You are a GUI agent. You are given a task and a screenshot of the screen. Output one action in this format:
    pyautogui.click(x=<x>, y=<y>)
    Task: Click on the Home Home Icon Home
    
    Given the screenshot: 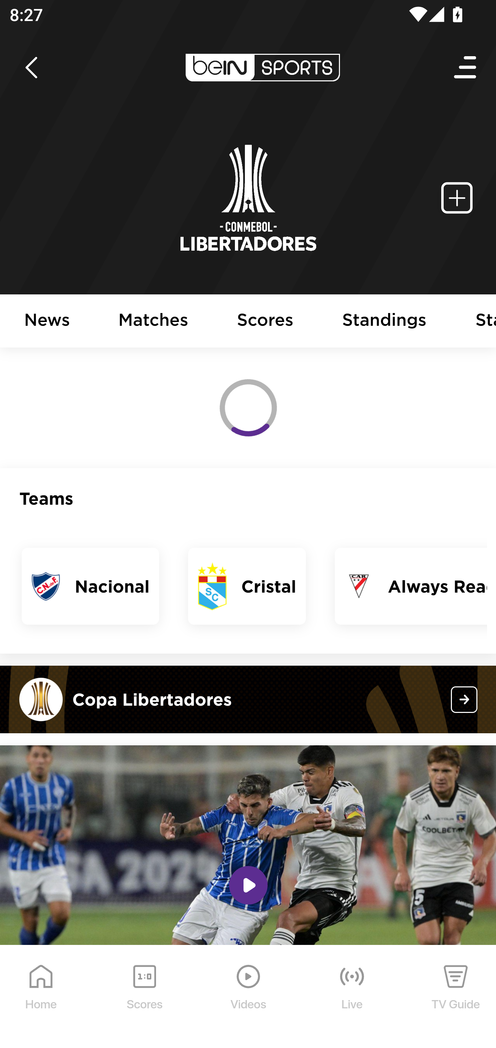 What is the action you would take?
    pyautogui.click(x=41, y=997)
    